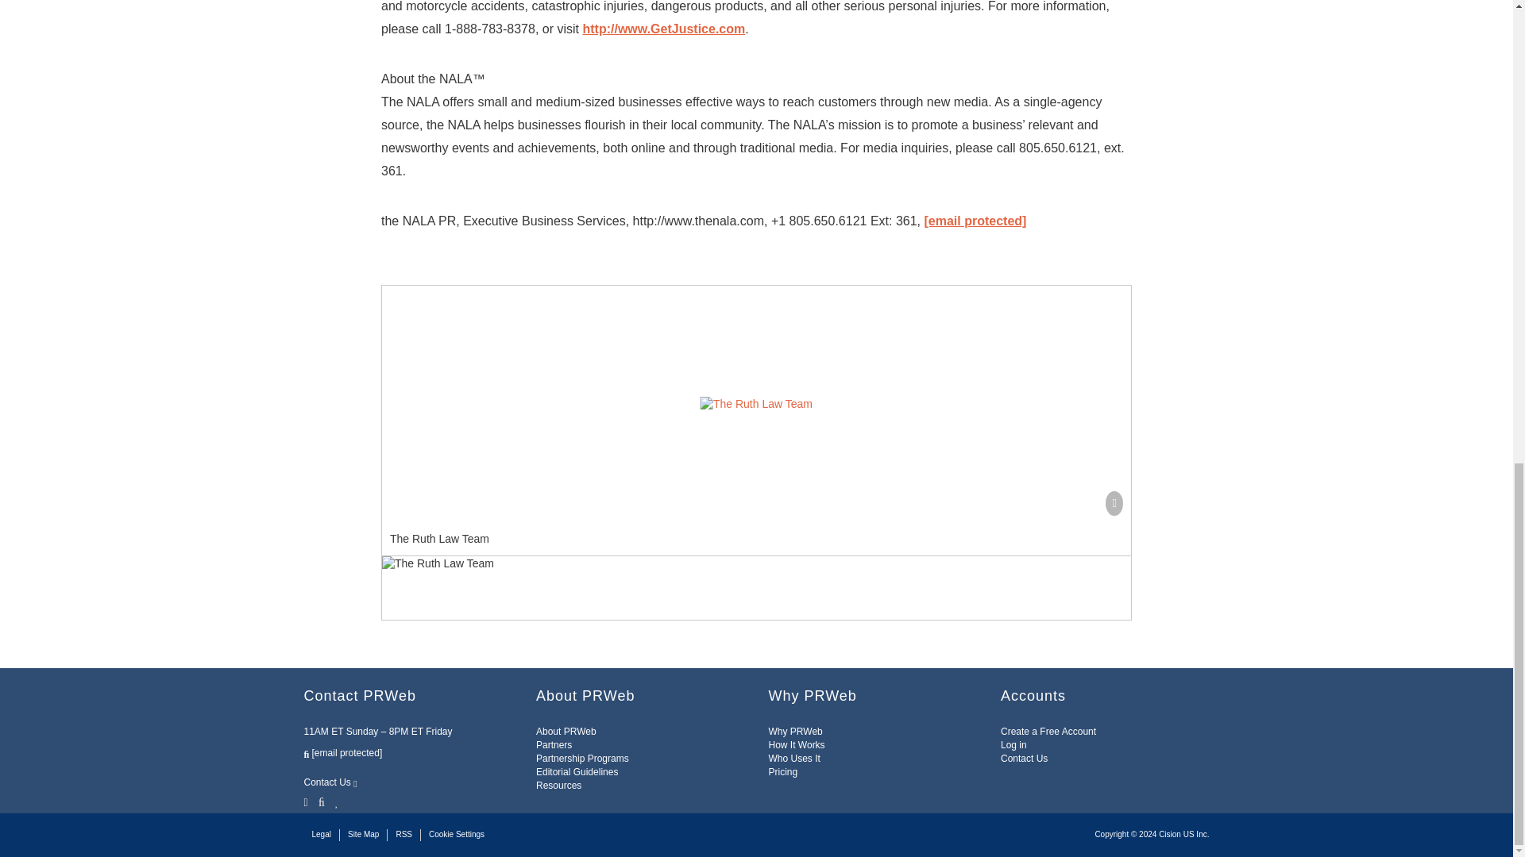  What do you see at coordinates (577, 771) in the screenshot?
I see `Editorial Guidelines` at bounding box center [577, 771].